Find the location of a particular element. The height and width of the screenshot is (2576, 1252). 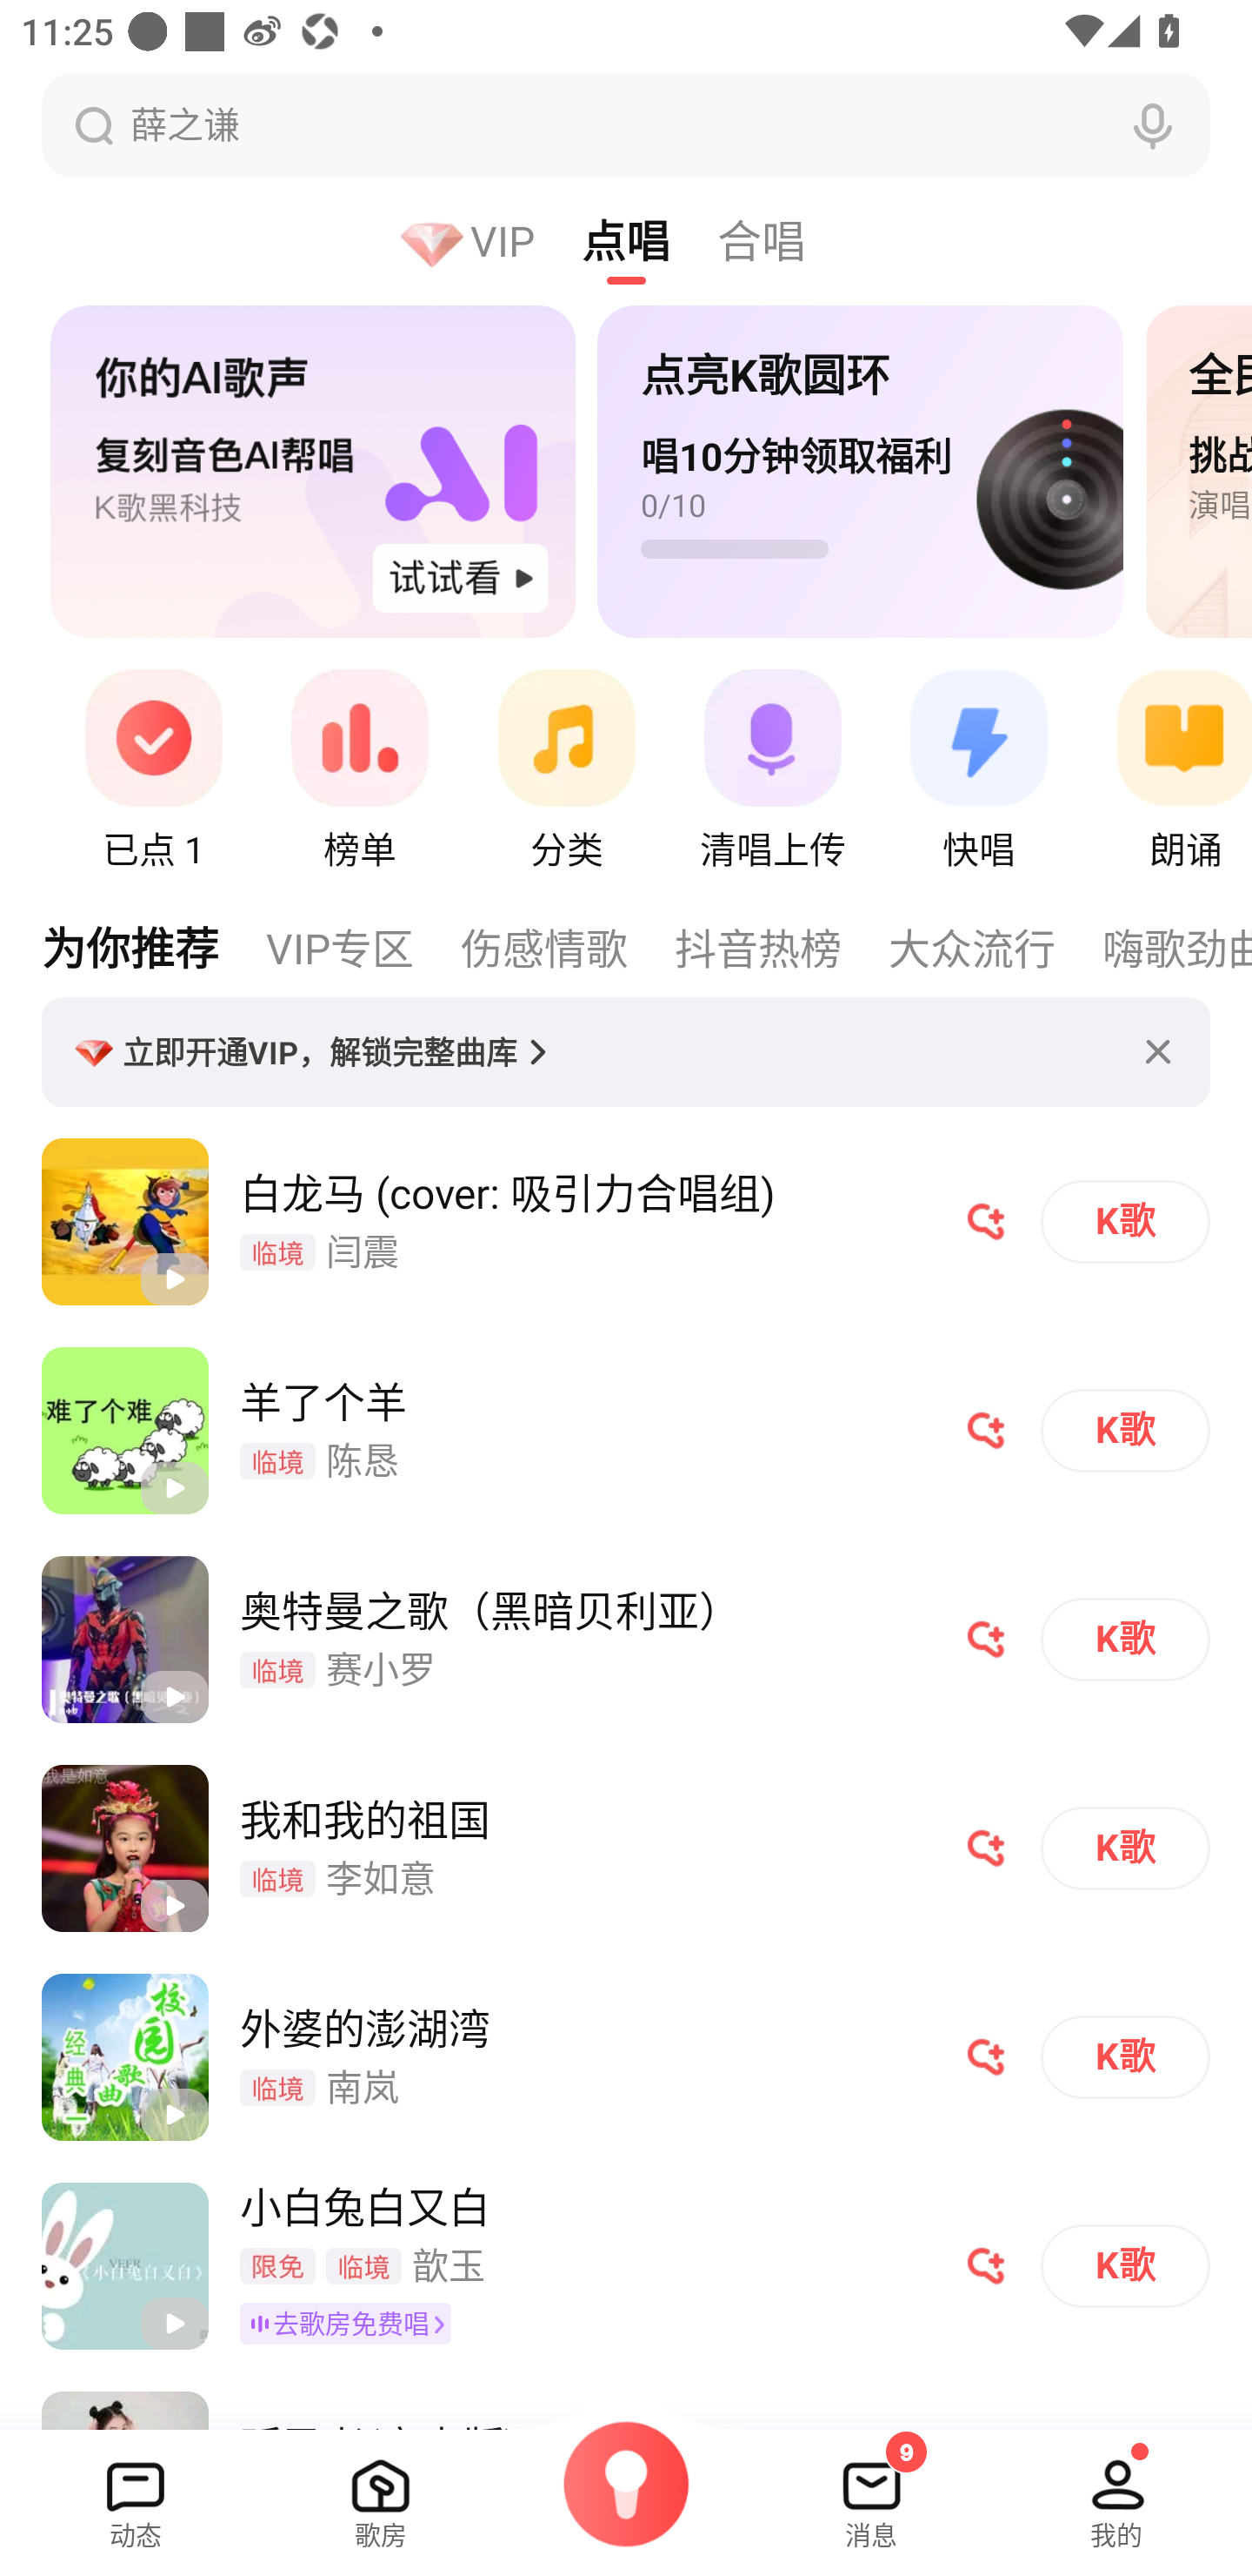

播放 按钮 is located at coordinates (174, 1488).